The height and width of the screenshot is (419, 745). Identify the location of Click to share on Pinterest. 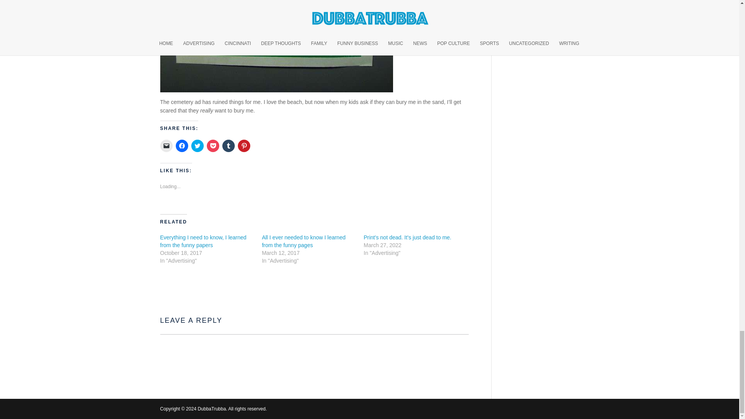
(244, 146).